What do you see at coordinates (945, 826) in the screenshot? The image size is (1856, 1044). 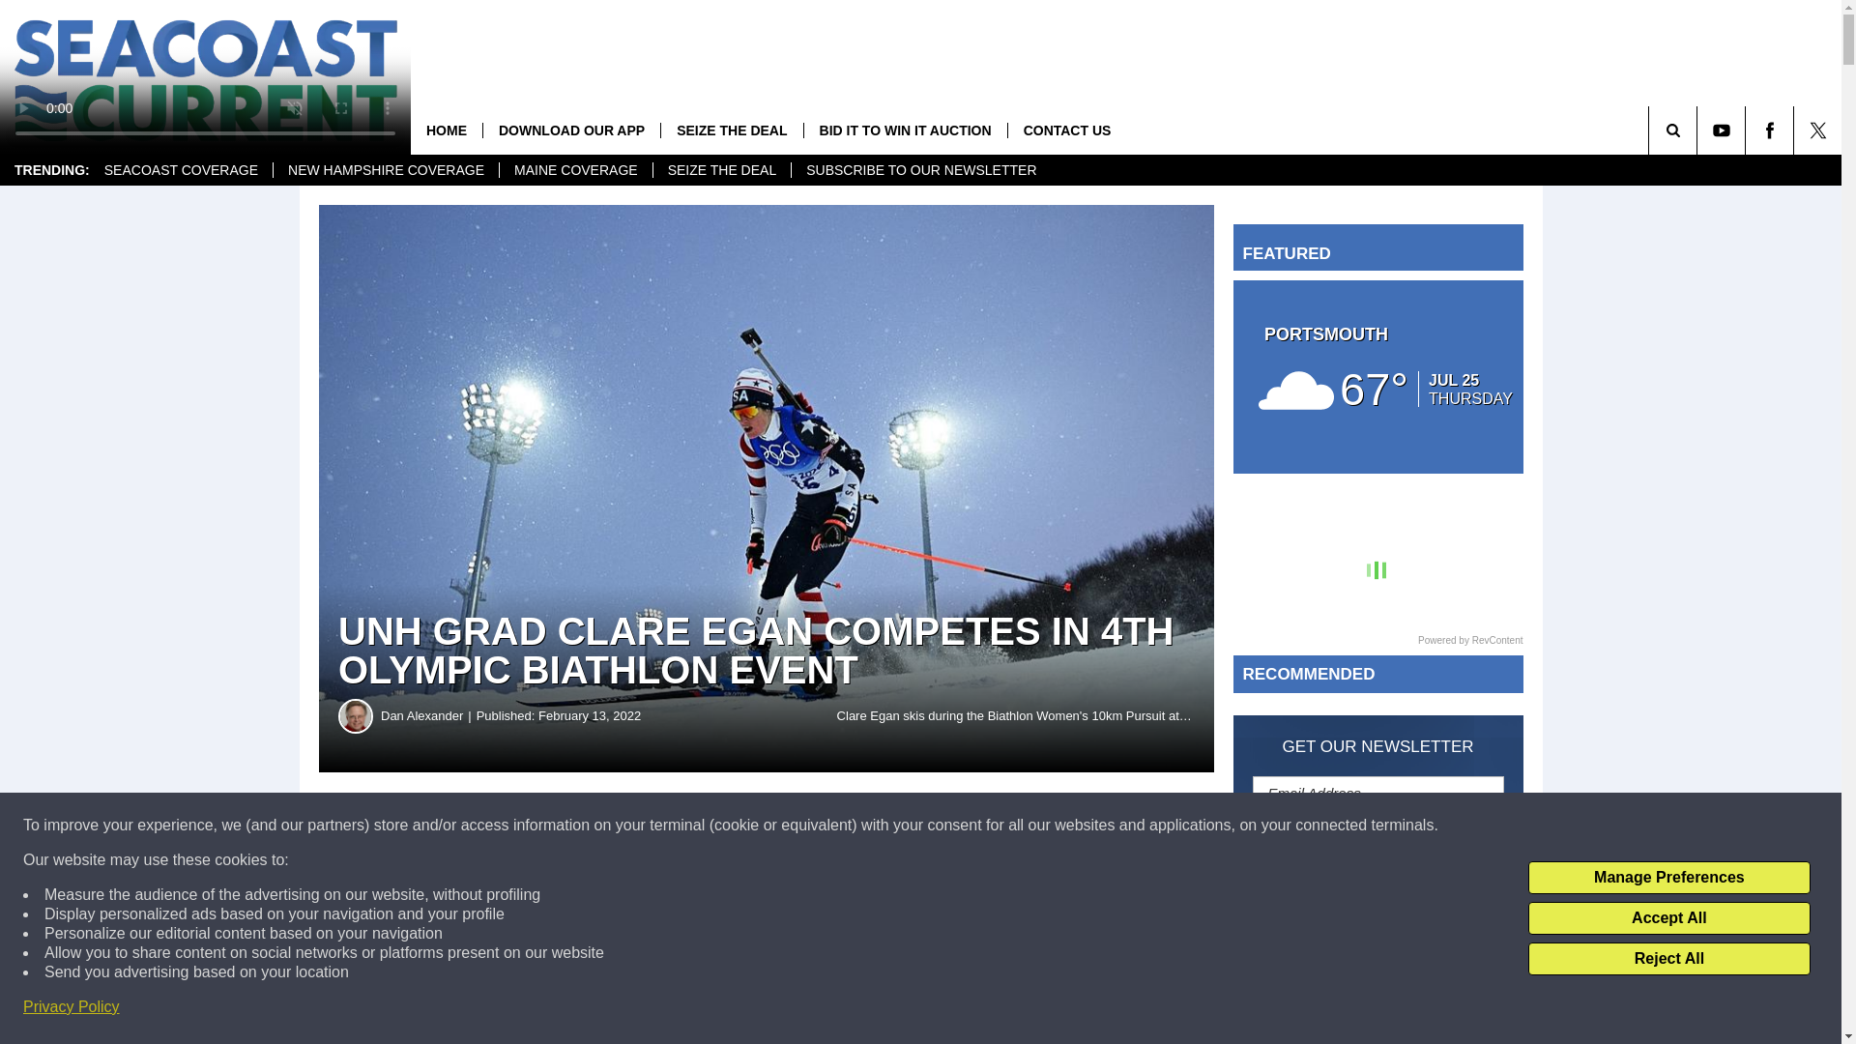 I see `Share on Twitter` at bounding box center [945, 826].